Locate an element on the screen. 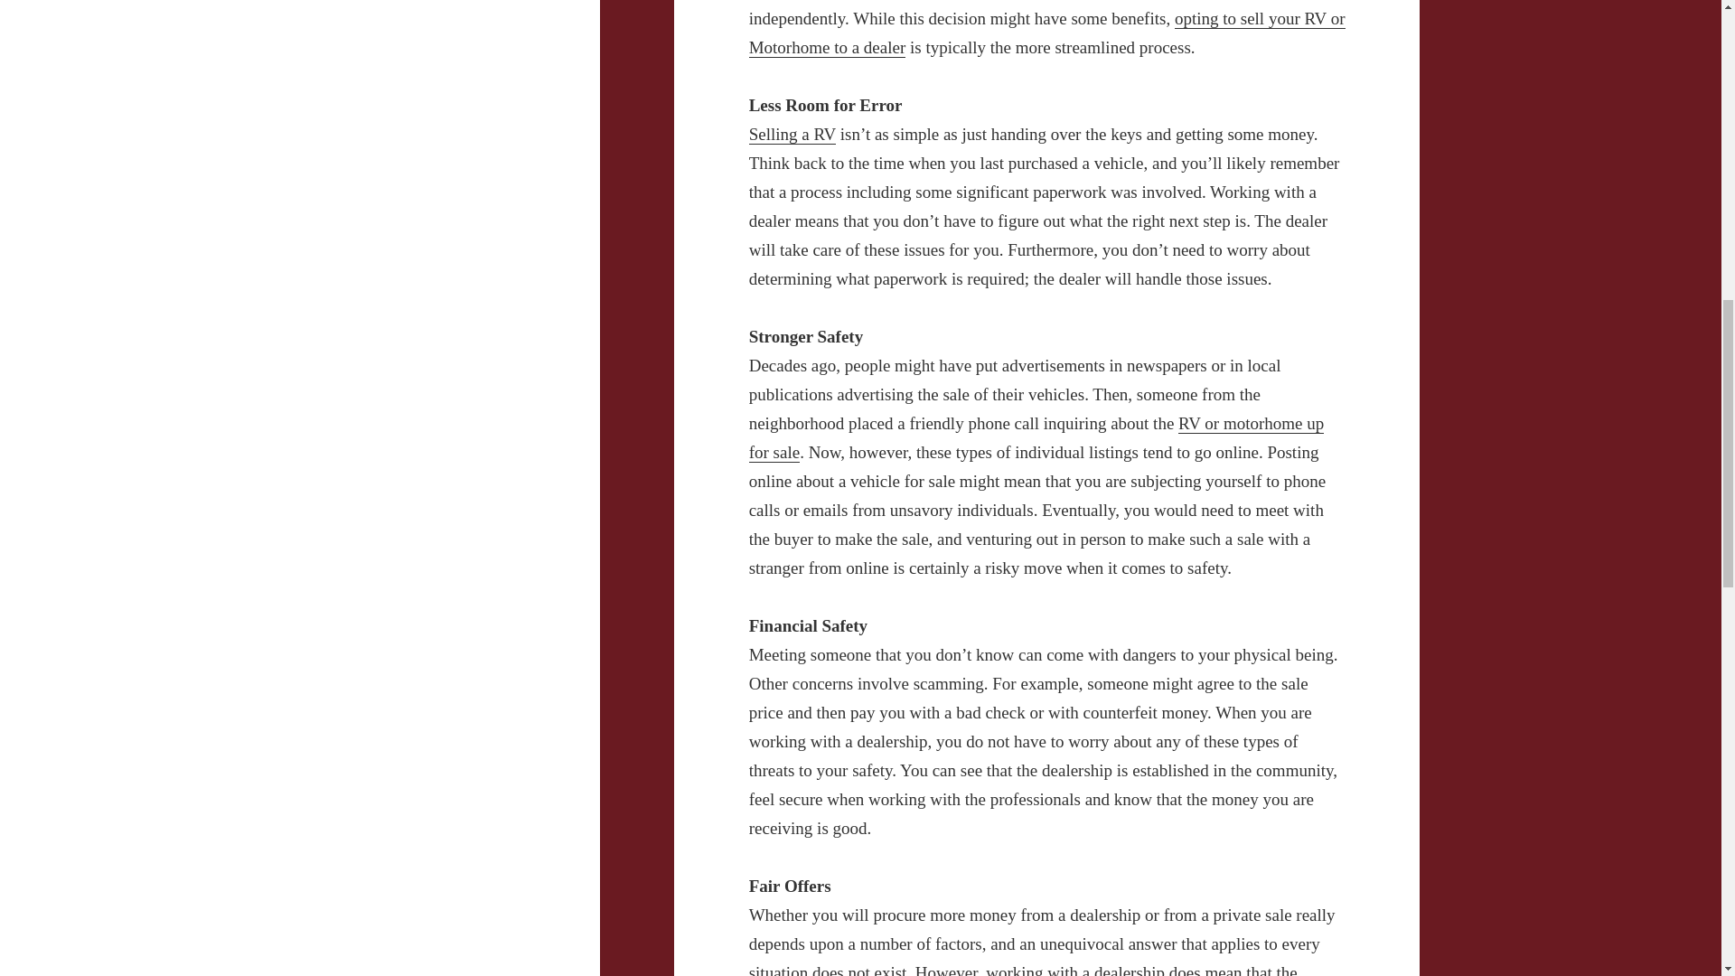  opting to sell your RV or Motorhome to a dealer is located at coordinates (1047, 33).